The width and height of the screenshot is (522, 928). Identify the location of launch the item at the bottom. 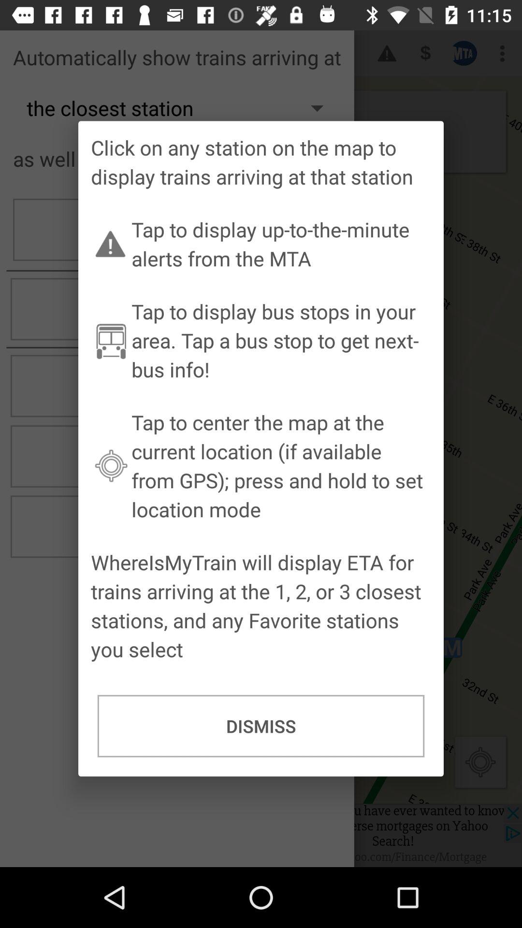
(261, 726).